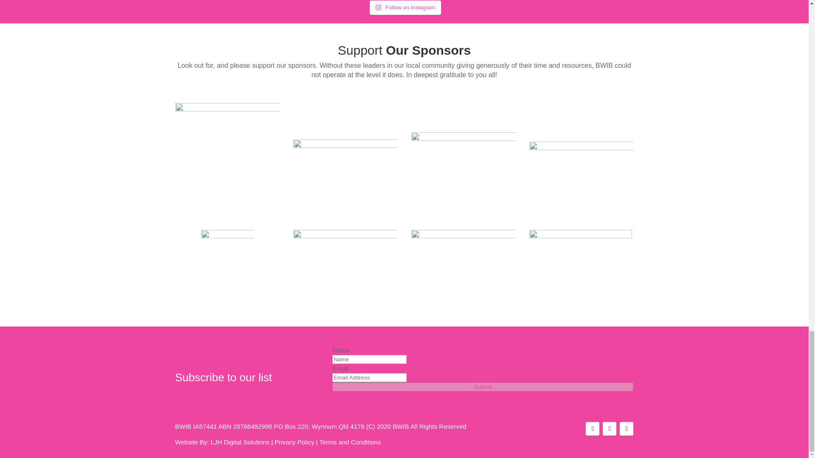  What do you see at coordinates (610, 428) in the screenshot?
I see `Follow on Instagram` at bounding box center [610, 428].